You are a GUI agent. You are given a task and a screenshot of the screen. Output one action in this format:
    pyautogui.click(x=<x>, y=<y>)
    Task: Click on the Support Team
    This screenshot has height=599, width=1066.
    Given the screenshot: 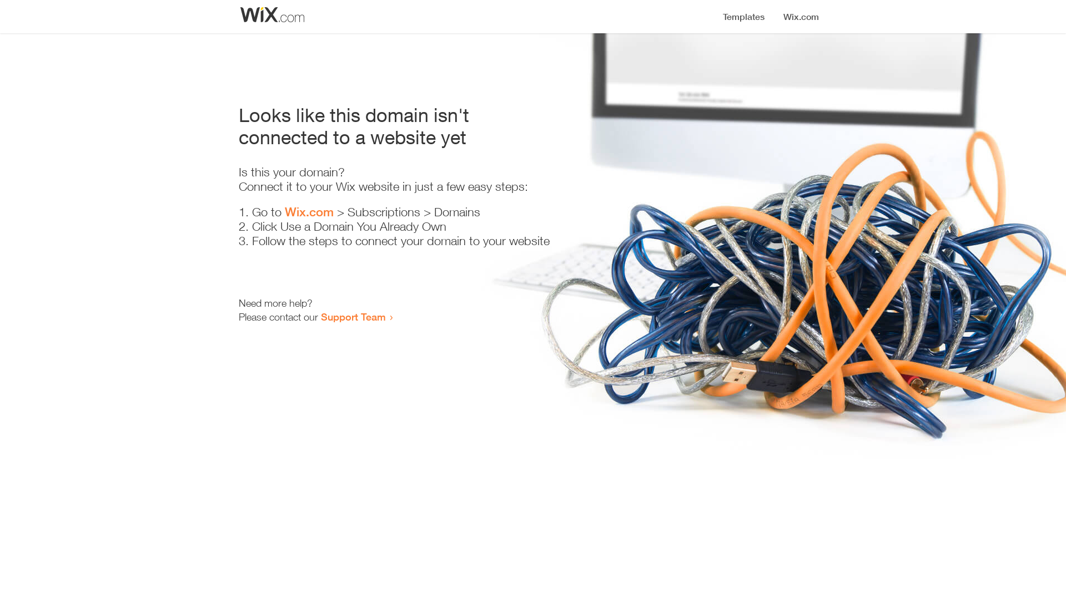 What is the action you would take?
    pyautogui.click(x=353, y=317)
    